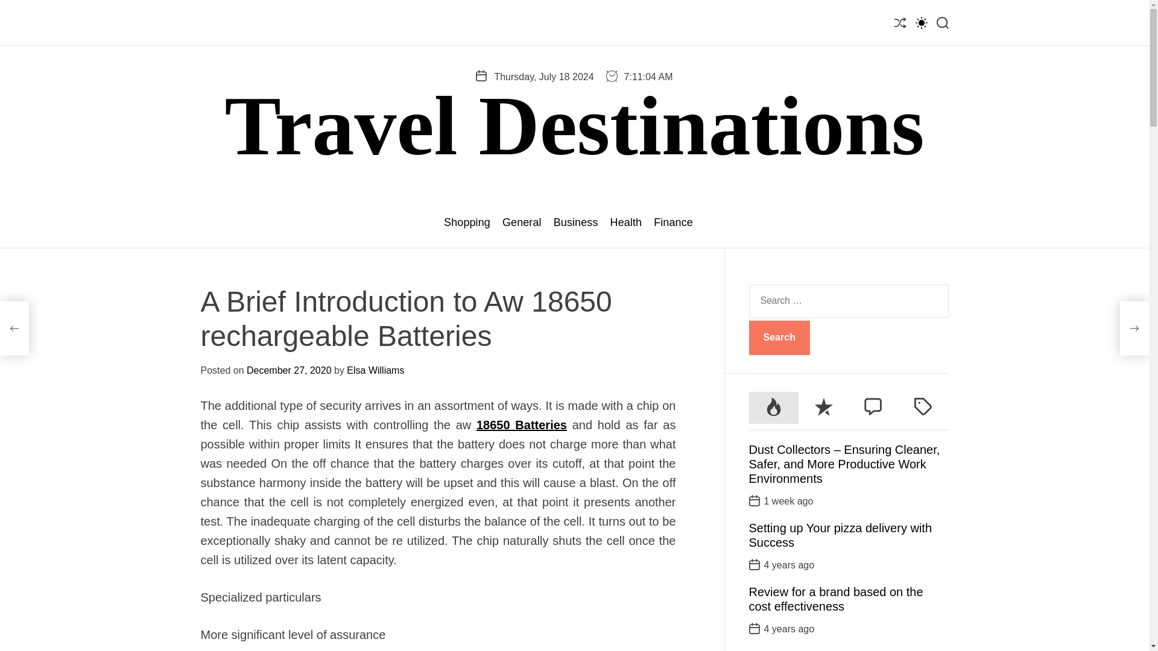 The width and height of the screenshot is (1158, 651). What do you see at coordinates (824, 407) in the screenshot?
I see `Recent` at bounding box center [824, 407].